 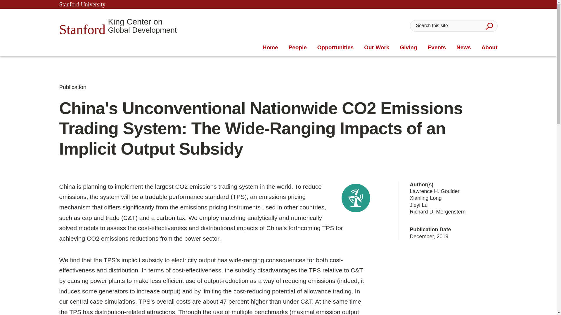 I want to click on Submit Search, so click(x=117, y=26).